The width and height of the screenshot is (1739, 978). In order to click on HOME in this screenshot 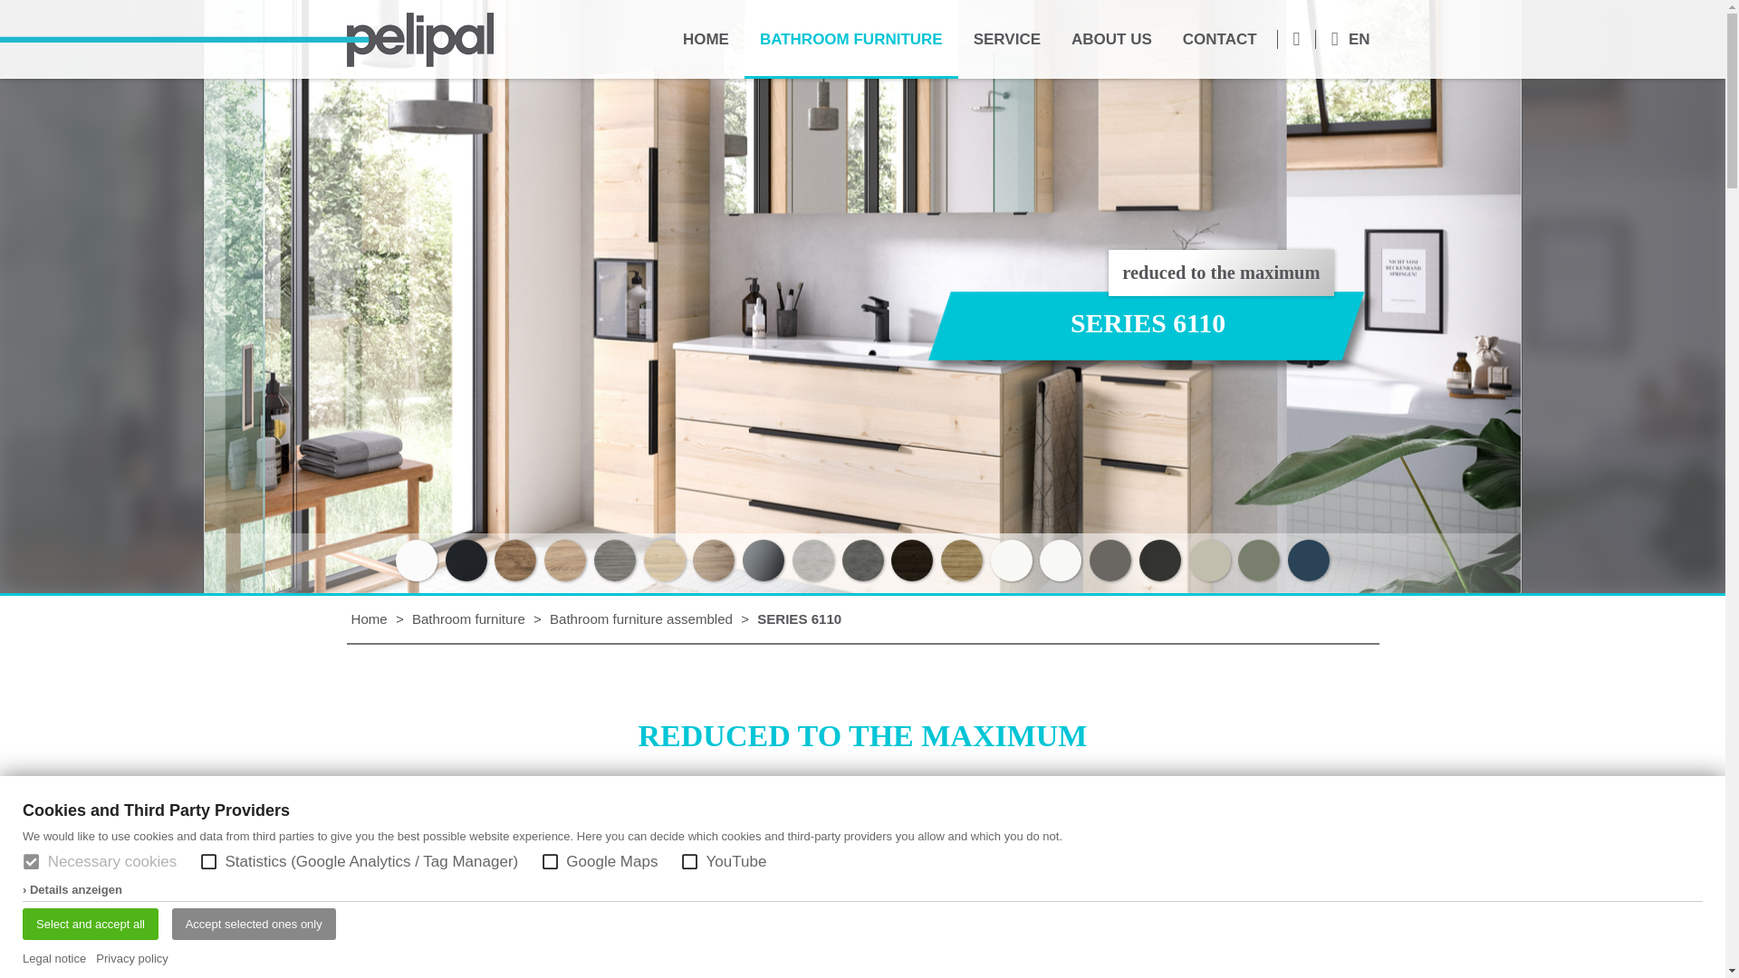, I will do `click(706, 40)`.